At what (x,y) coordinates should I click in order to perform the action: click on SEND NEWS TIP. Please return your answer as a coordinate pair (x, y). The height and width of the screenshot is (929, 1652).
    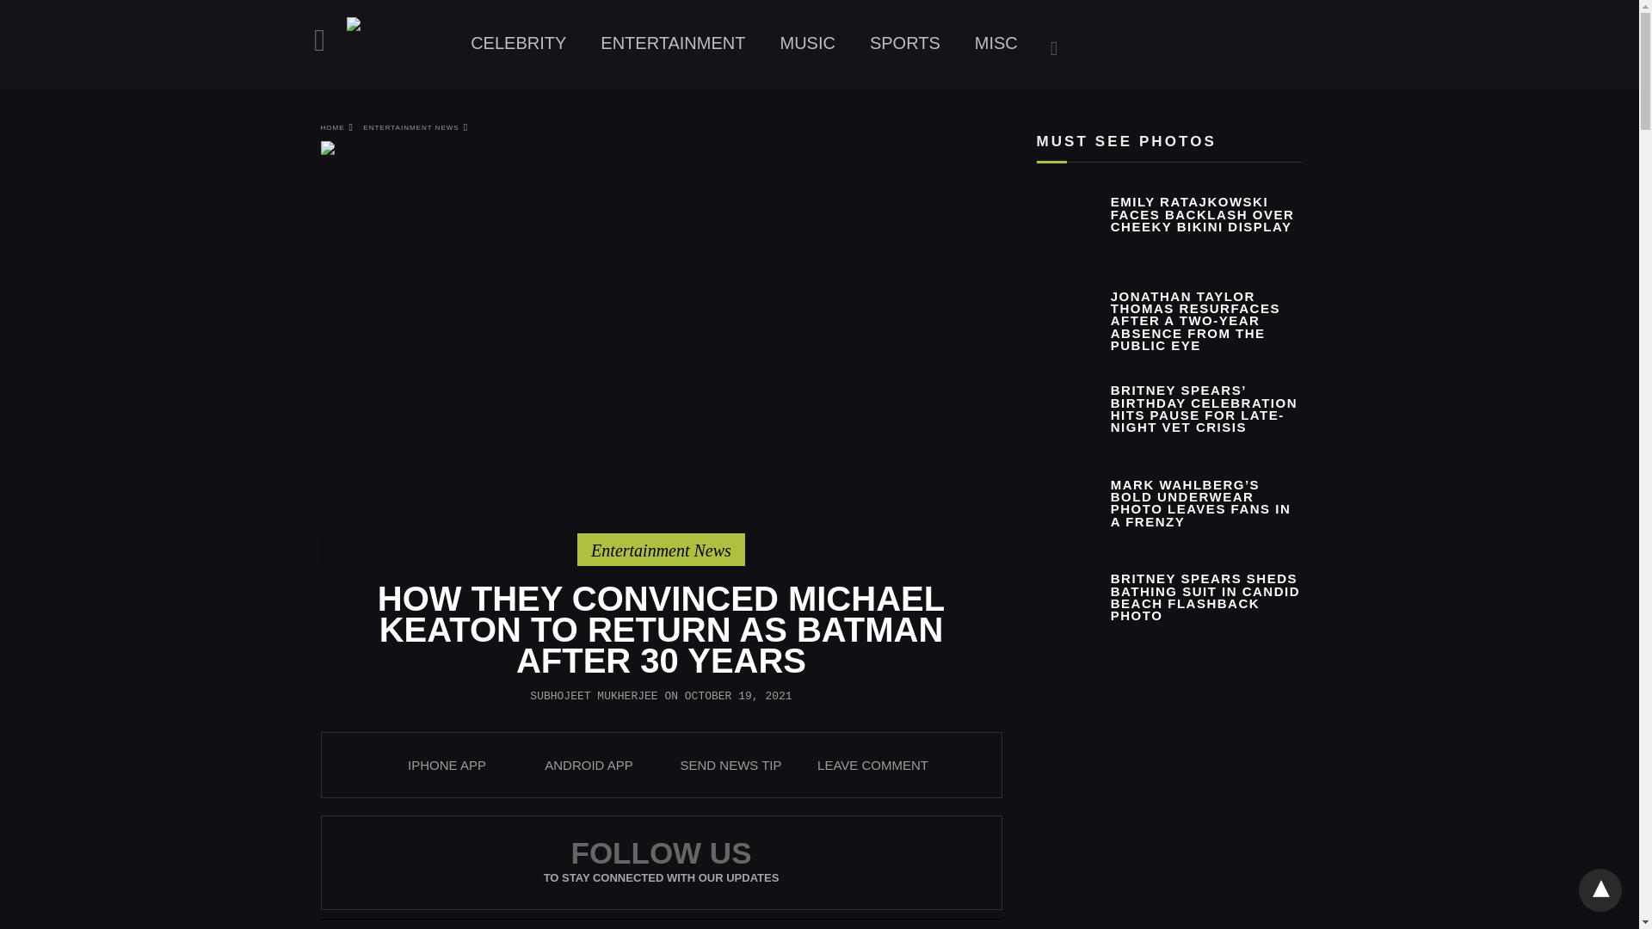
    Looking at the image, I should click on (730, 765).